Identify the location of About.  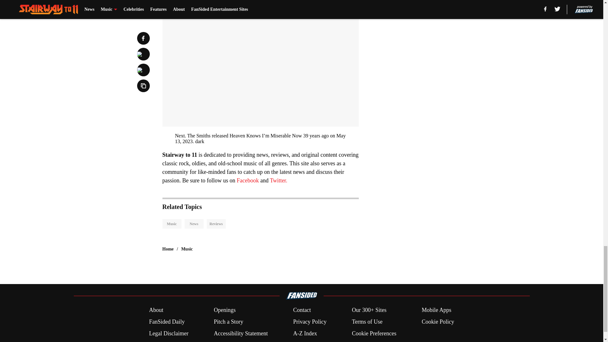
(156, 310).